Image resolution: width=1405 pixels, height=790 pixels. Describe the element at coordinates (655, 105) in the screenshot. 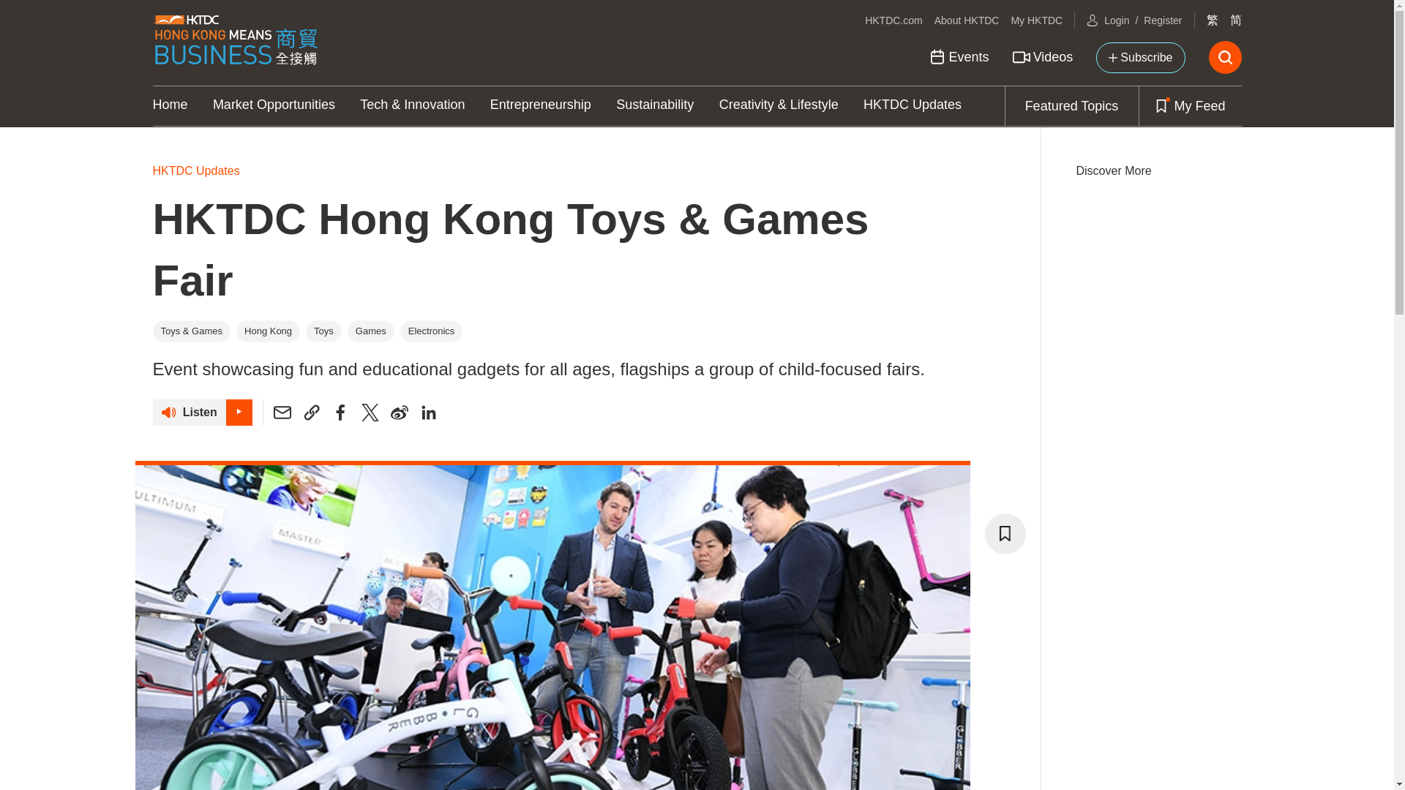

I see `Sustainability` at that location.